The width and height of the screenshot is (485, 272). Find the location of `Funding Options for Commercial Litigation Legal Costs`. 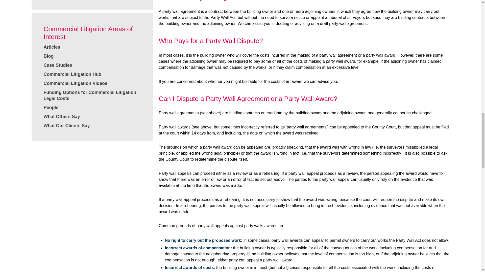

Funding Options for Commercial Litigation Legal Costs is located at coordinates (90, 95).